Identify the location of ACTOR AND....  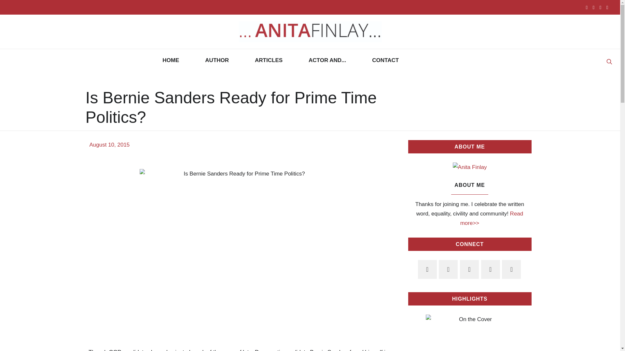
(327, 60).